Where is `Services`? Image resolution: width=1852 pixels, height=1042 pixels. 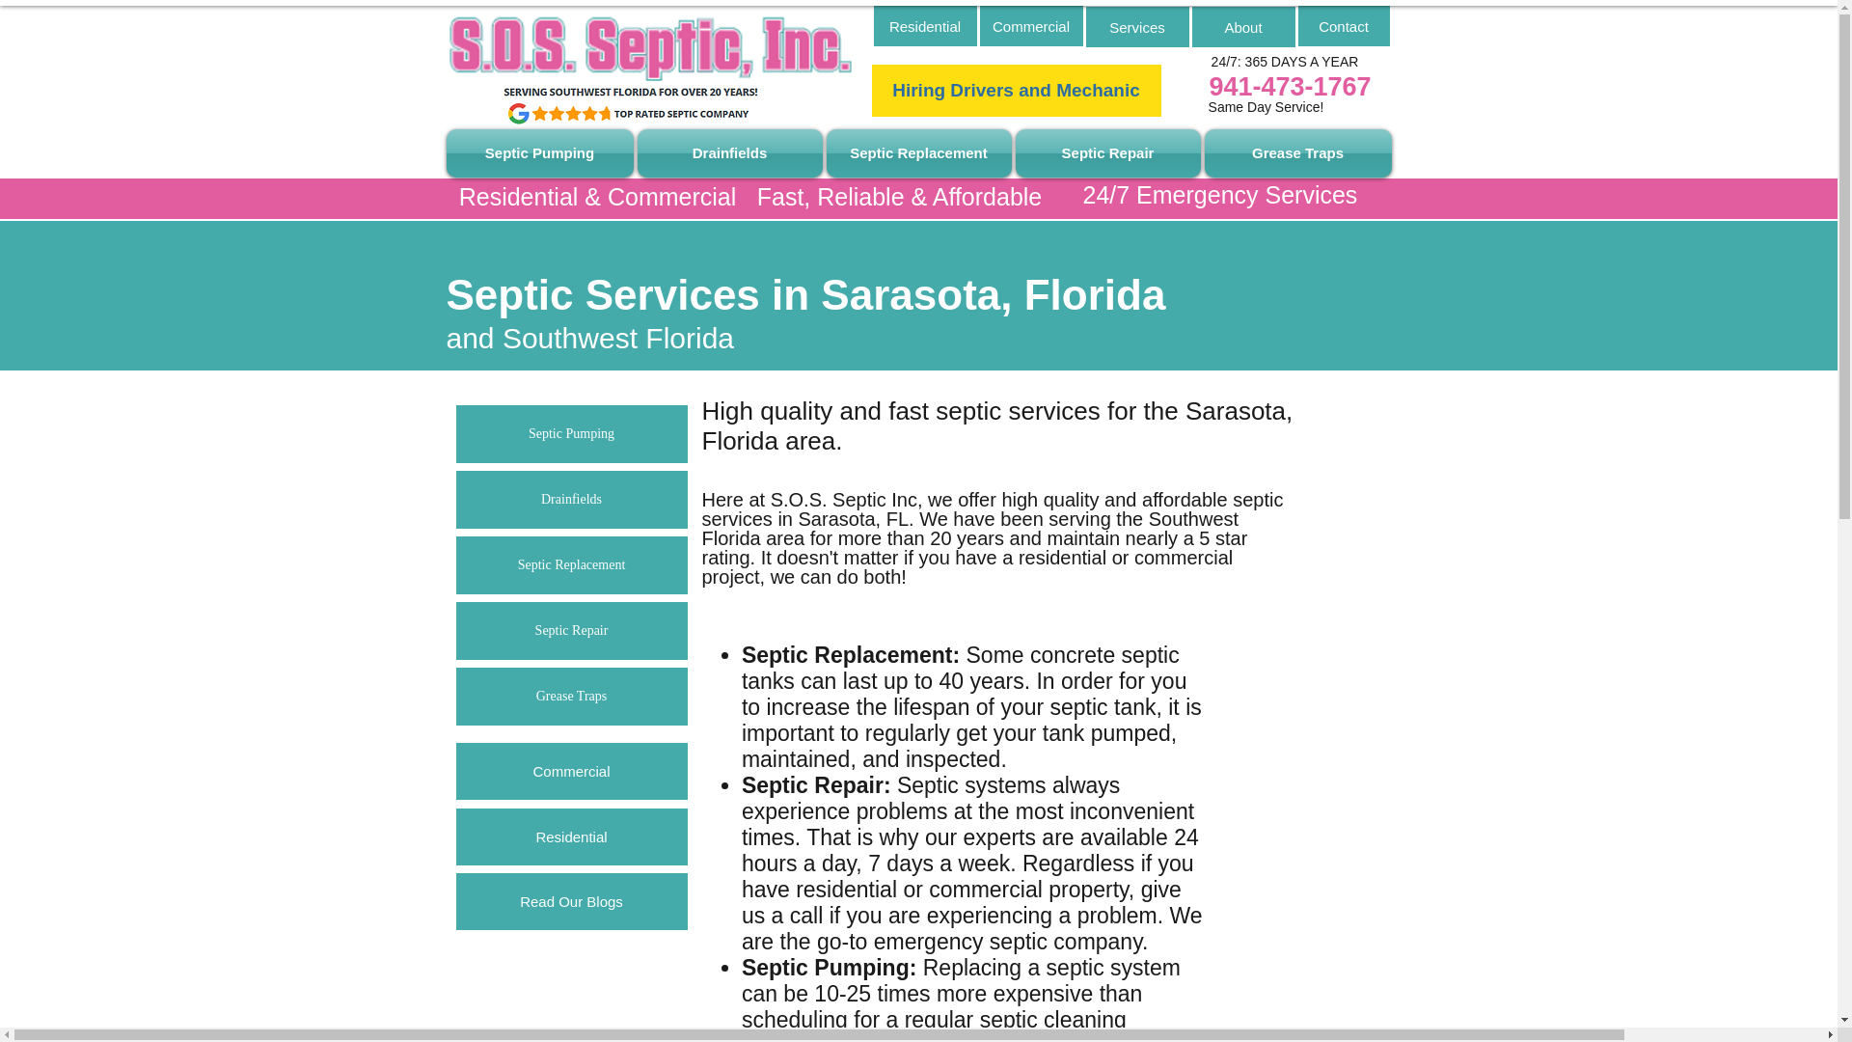 Services is located at coordinates (1136, 26).